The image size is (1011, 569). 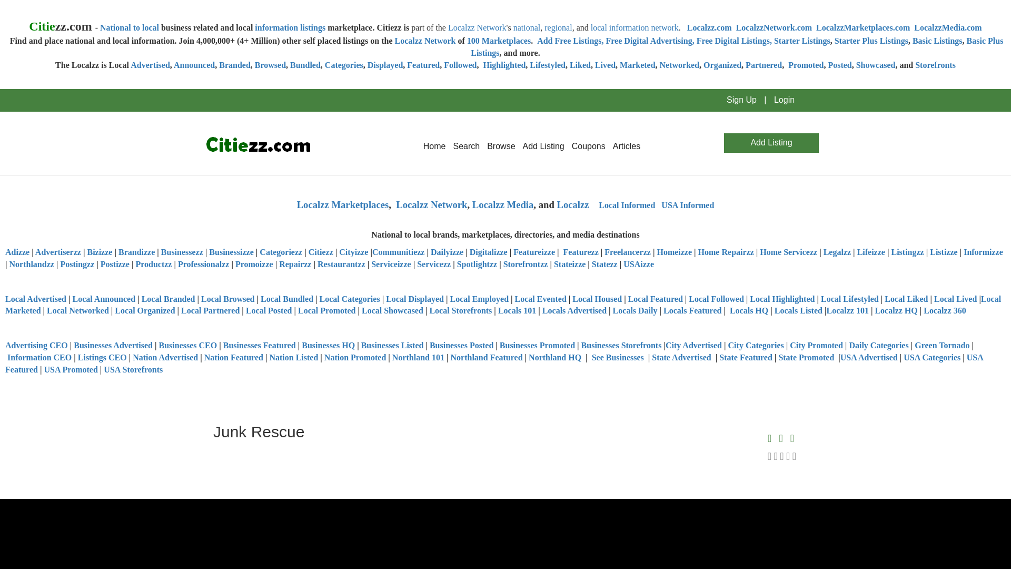 I want to click on Featured, so click(x=423, y=64).